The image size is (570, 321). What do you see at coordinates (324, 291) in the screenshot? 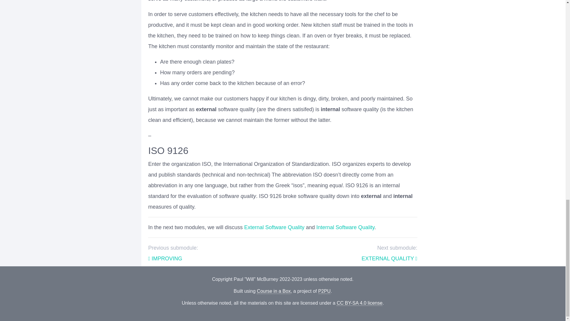
I see `P2PU` at bounding box center [324, 291].